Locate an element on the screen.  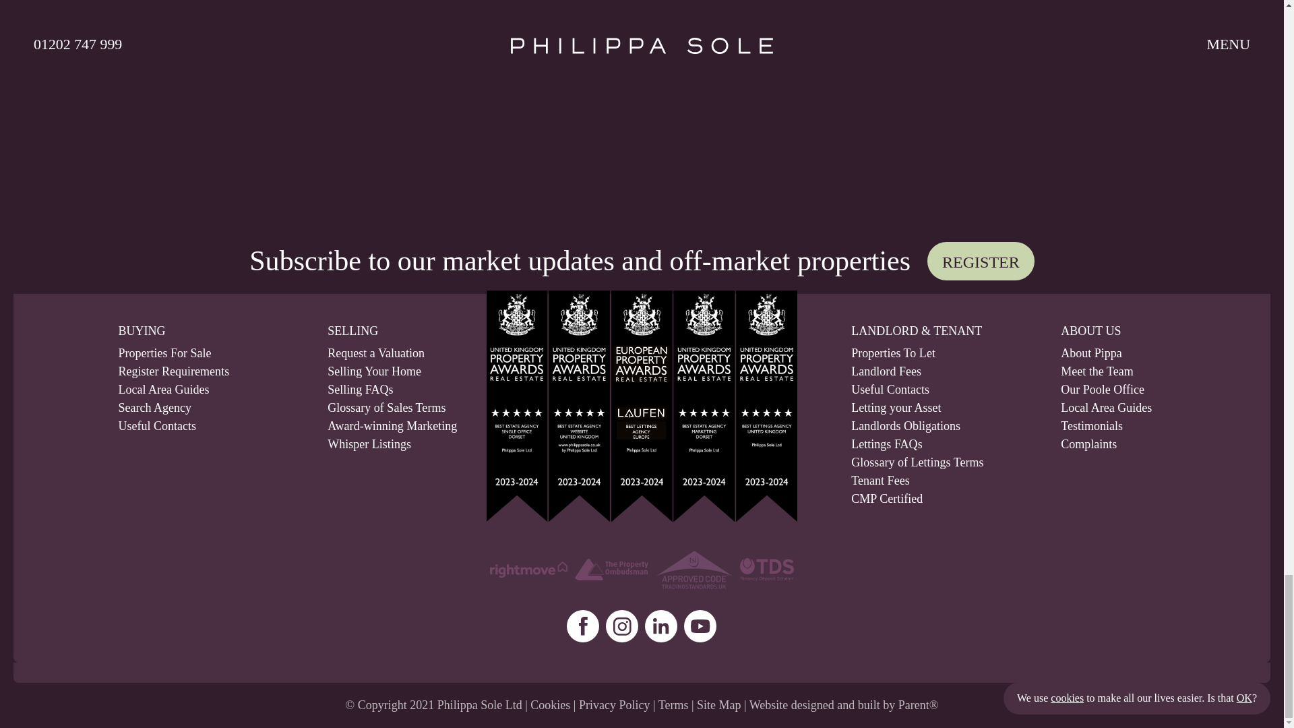
REGISTER is located at coordinates (981, 260).